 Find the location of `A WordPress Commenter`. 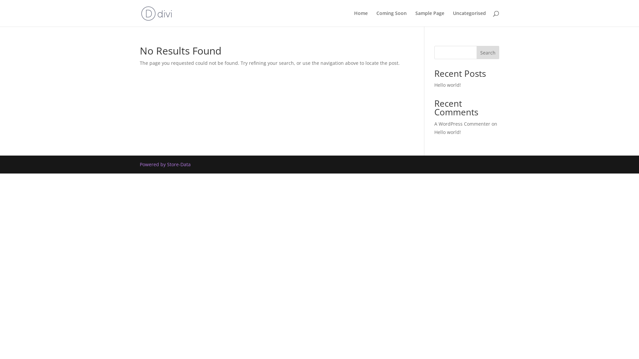

A WordPress Commenter is located at coordinates (462, 124).